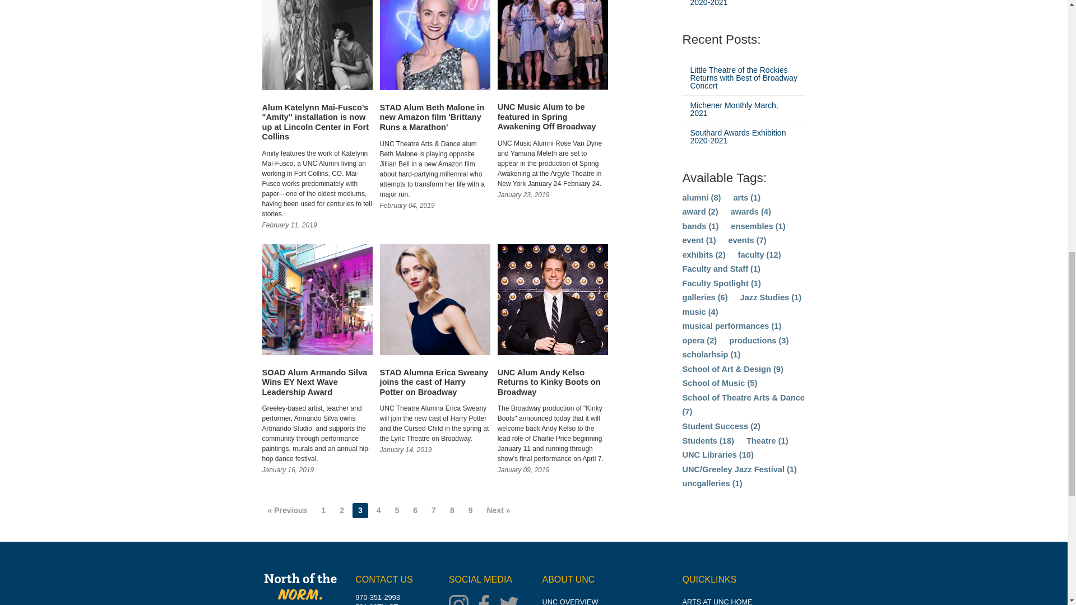 Image resolution: width=1076 pixels, height=605 pixels. Describe the element at coordinates (486, 599) in the screenshot. I see `Facebook` at that location.